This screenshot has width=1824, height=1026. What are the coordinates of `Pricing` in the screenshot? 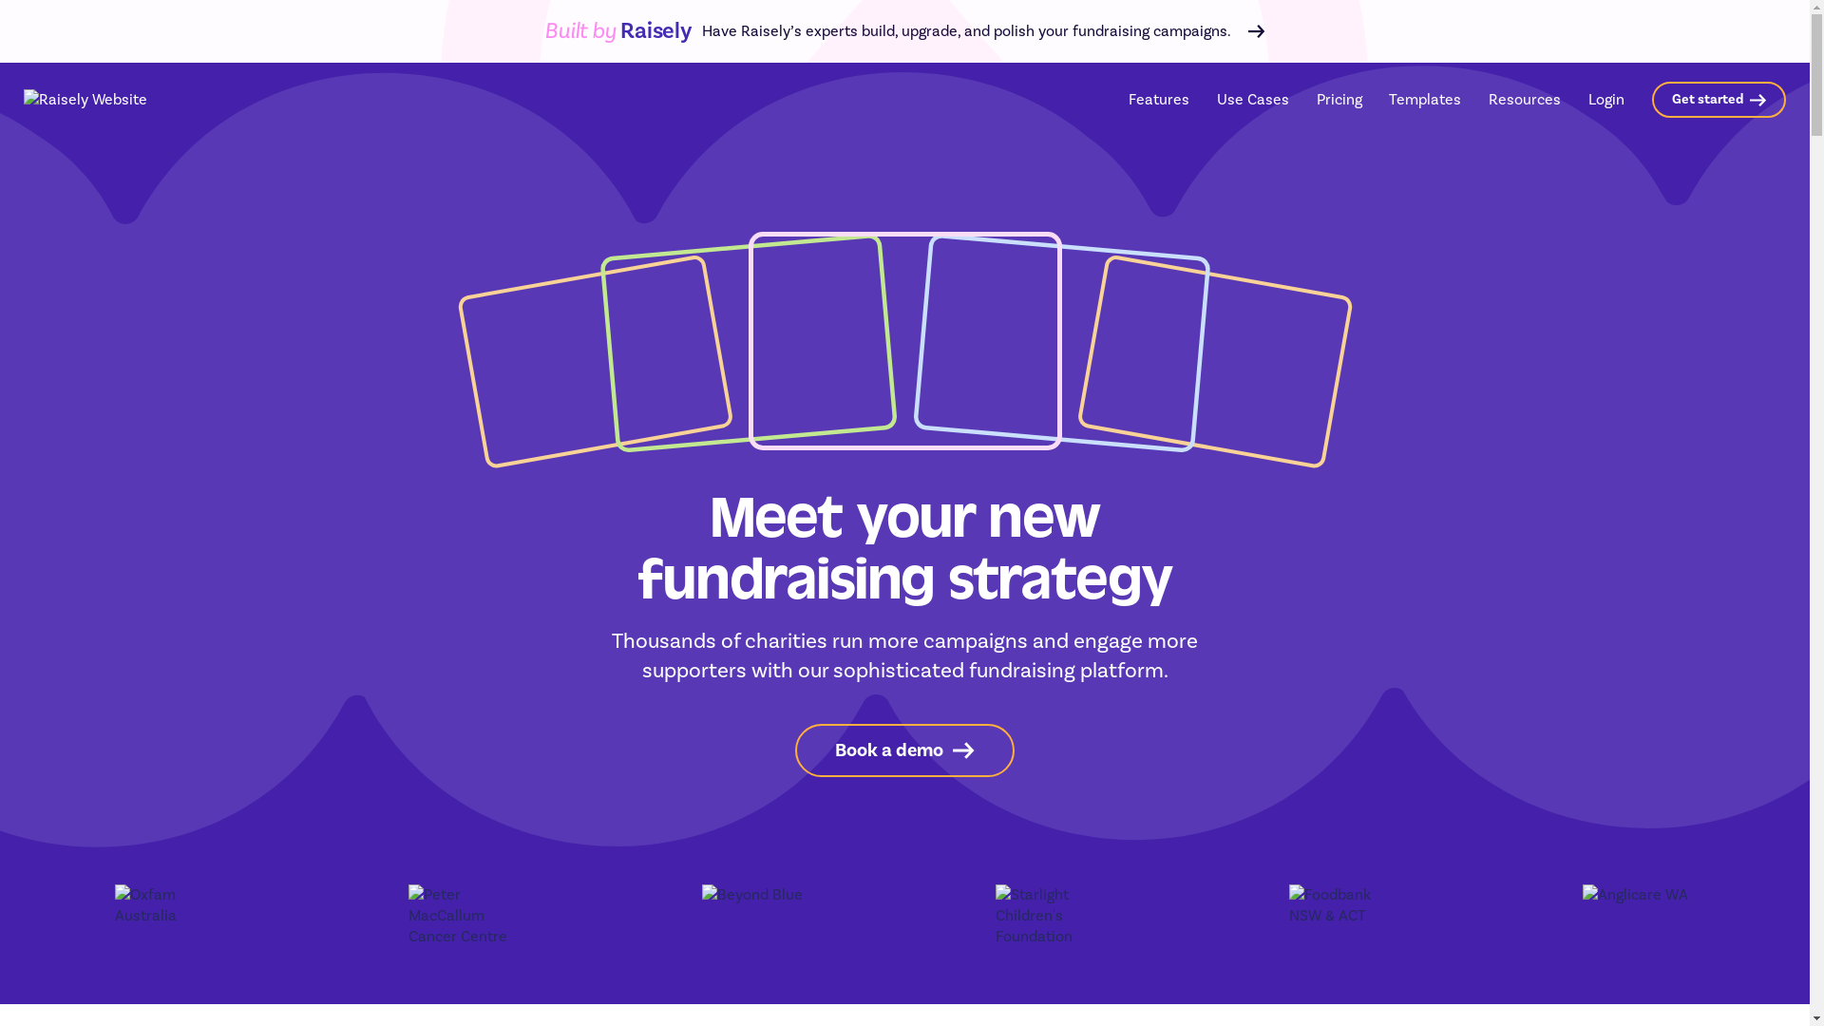 It's located at (1339, 99).